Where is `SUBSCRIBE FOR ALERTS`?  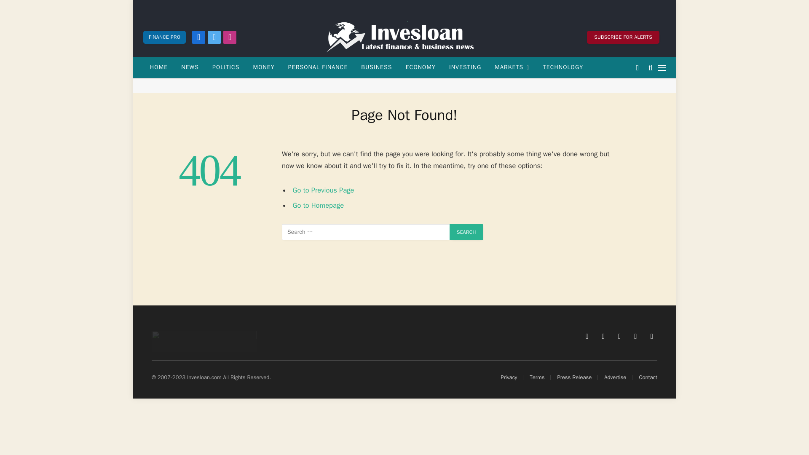 SUBSCRIBE FOR ALERTS is located at coordinates (623, 37).